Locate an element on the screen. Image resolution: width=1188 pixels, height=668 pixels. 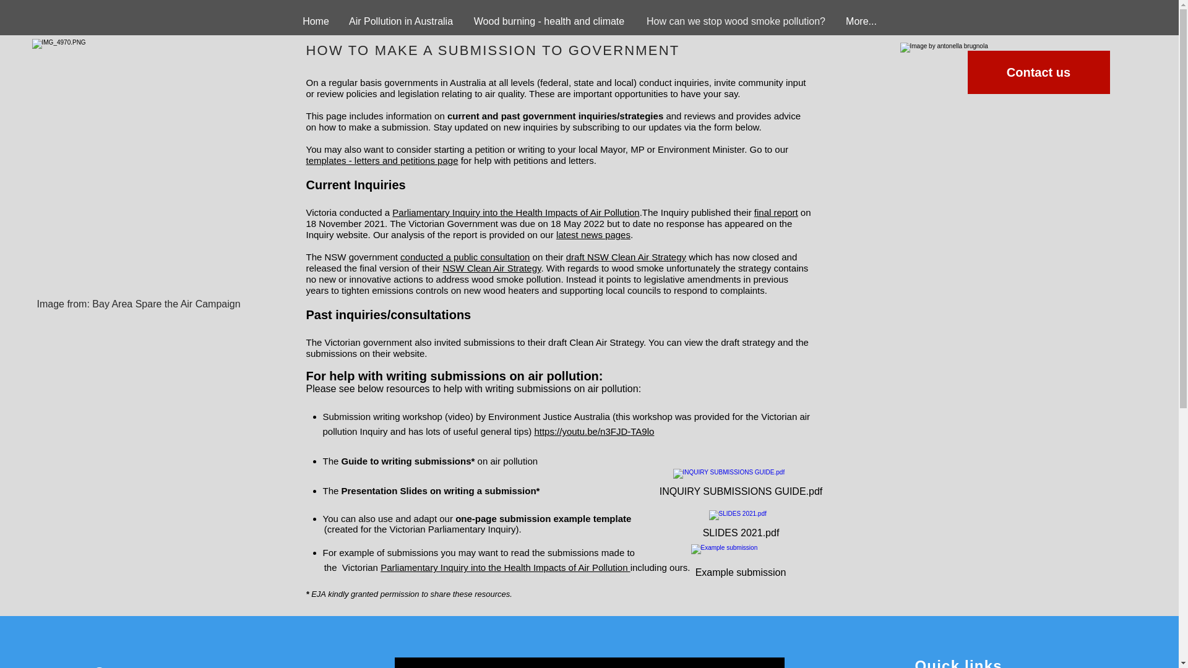
Contact us is located at coordinates (1038, 72).